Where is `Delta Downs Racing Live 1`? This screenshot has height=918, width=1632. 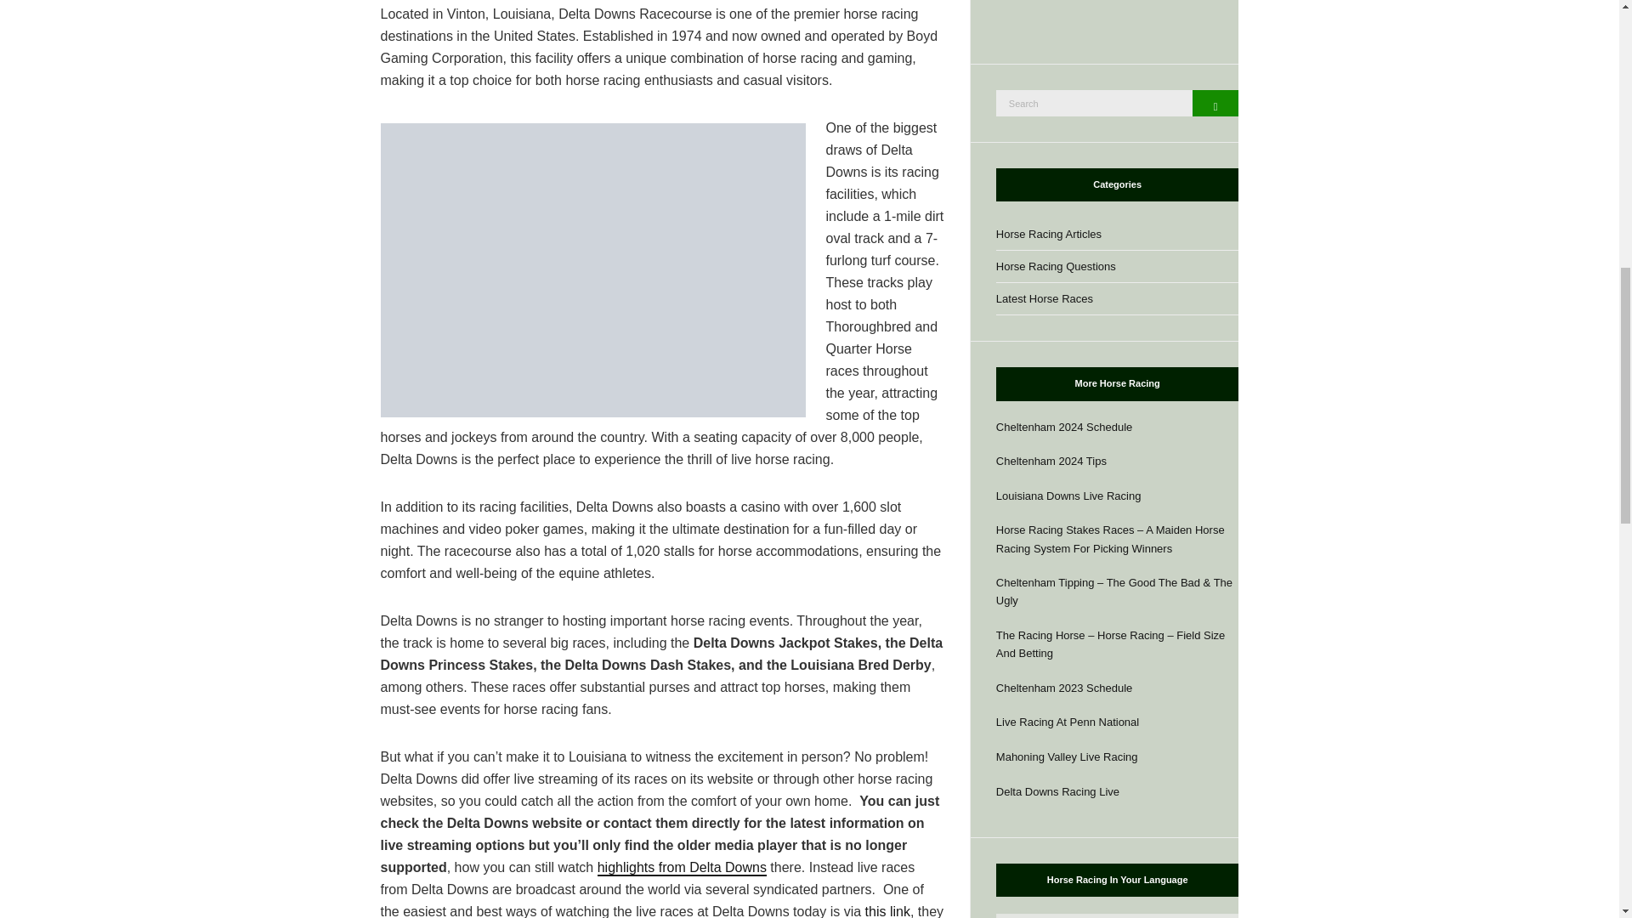 Delta Downs Racing Live 1 is located at coordinates (593, 270).